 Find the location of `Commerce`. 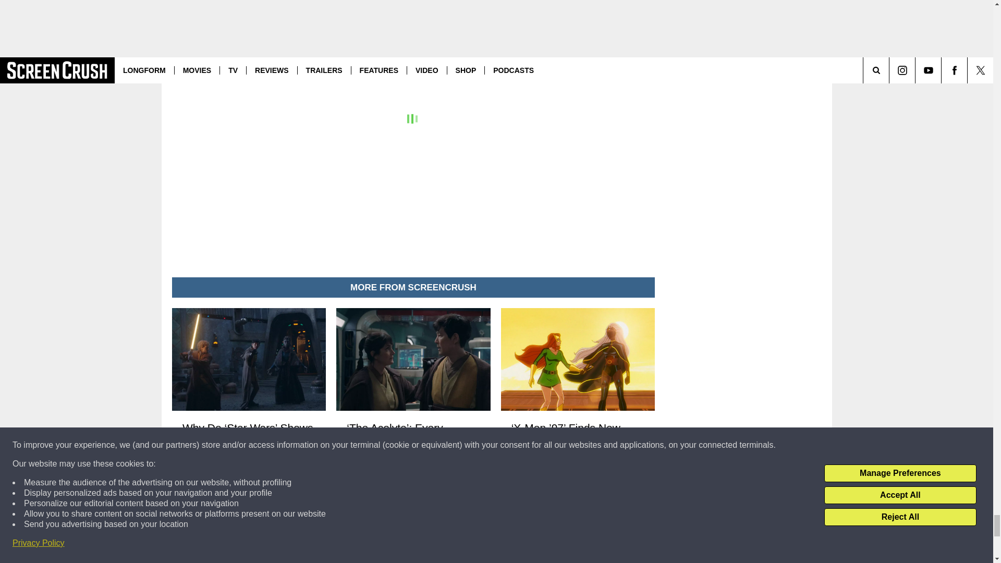

Commerce is located at coordinates (285, 3).